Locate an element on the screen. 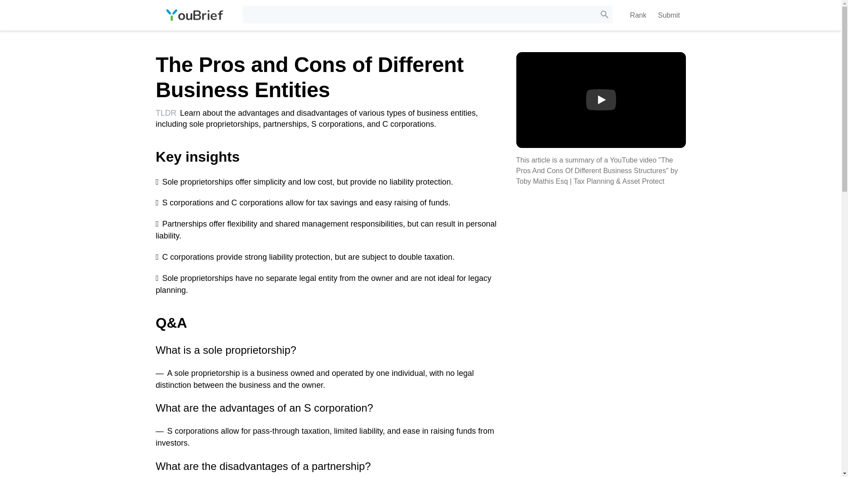  Play: The Pros and Cons of Different Business Entities is located at coordinates (601, 100).